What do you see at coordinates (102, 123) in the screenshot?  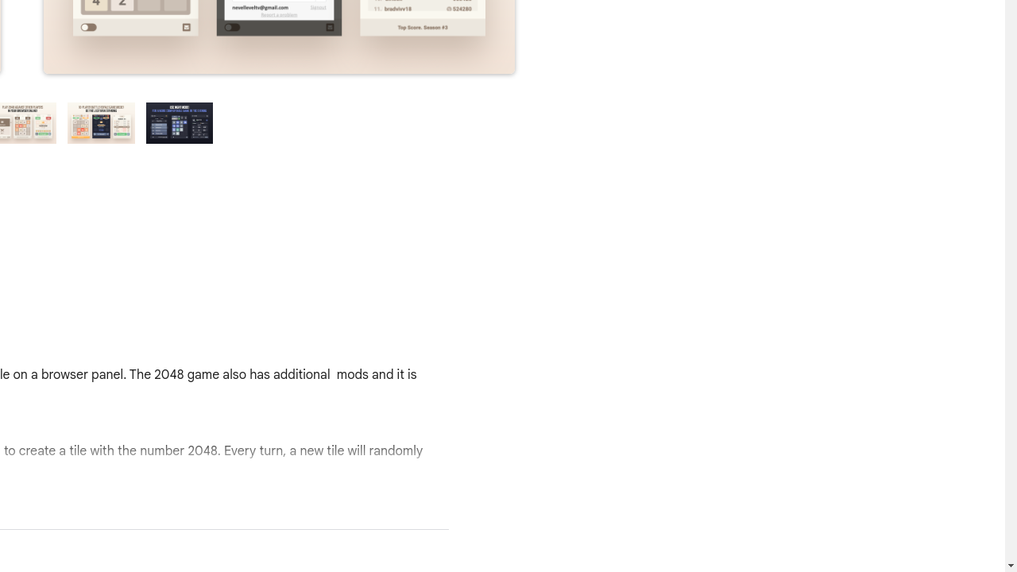 I see `Preview slide 4` at bounding box center [102, 123].